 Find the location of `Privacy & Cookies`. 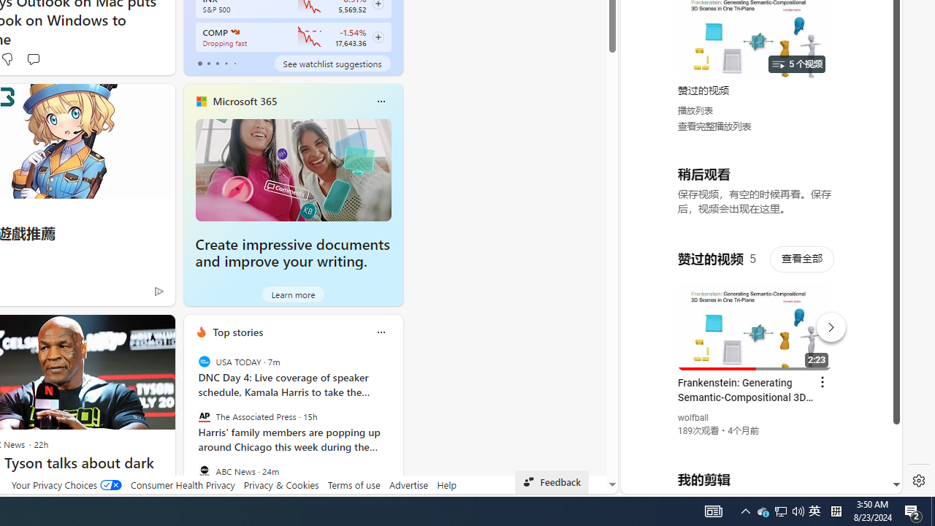

Privacy & Cookies is located at coordinates (280, 484).